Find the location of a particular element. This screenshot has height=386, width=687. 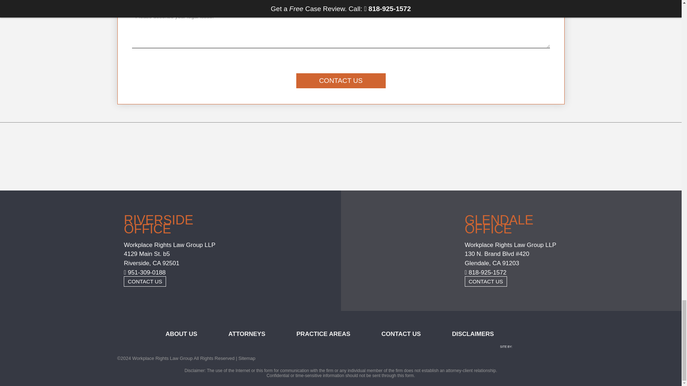

Contact Us is located at coordinates (341, 81).